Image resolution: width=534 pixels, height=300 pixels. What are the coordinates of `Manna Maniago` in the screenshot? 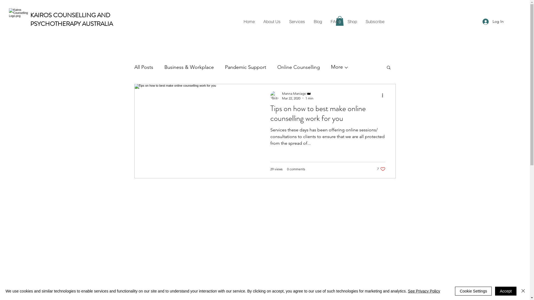 It's located at (298, 93).